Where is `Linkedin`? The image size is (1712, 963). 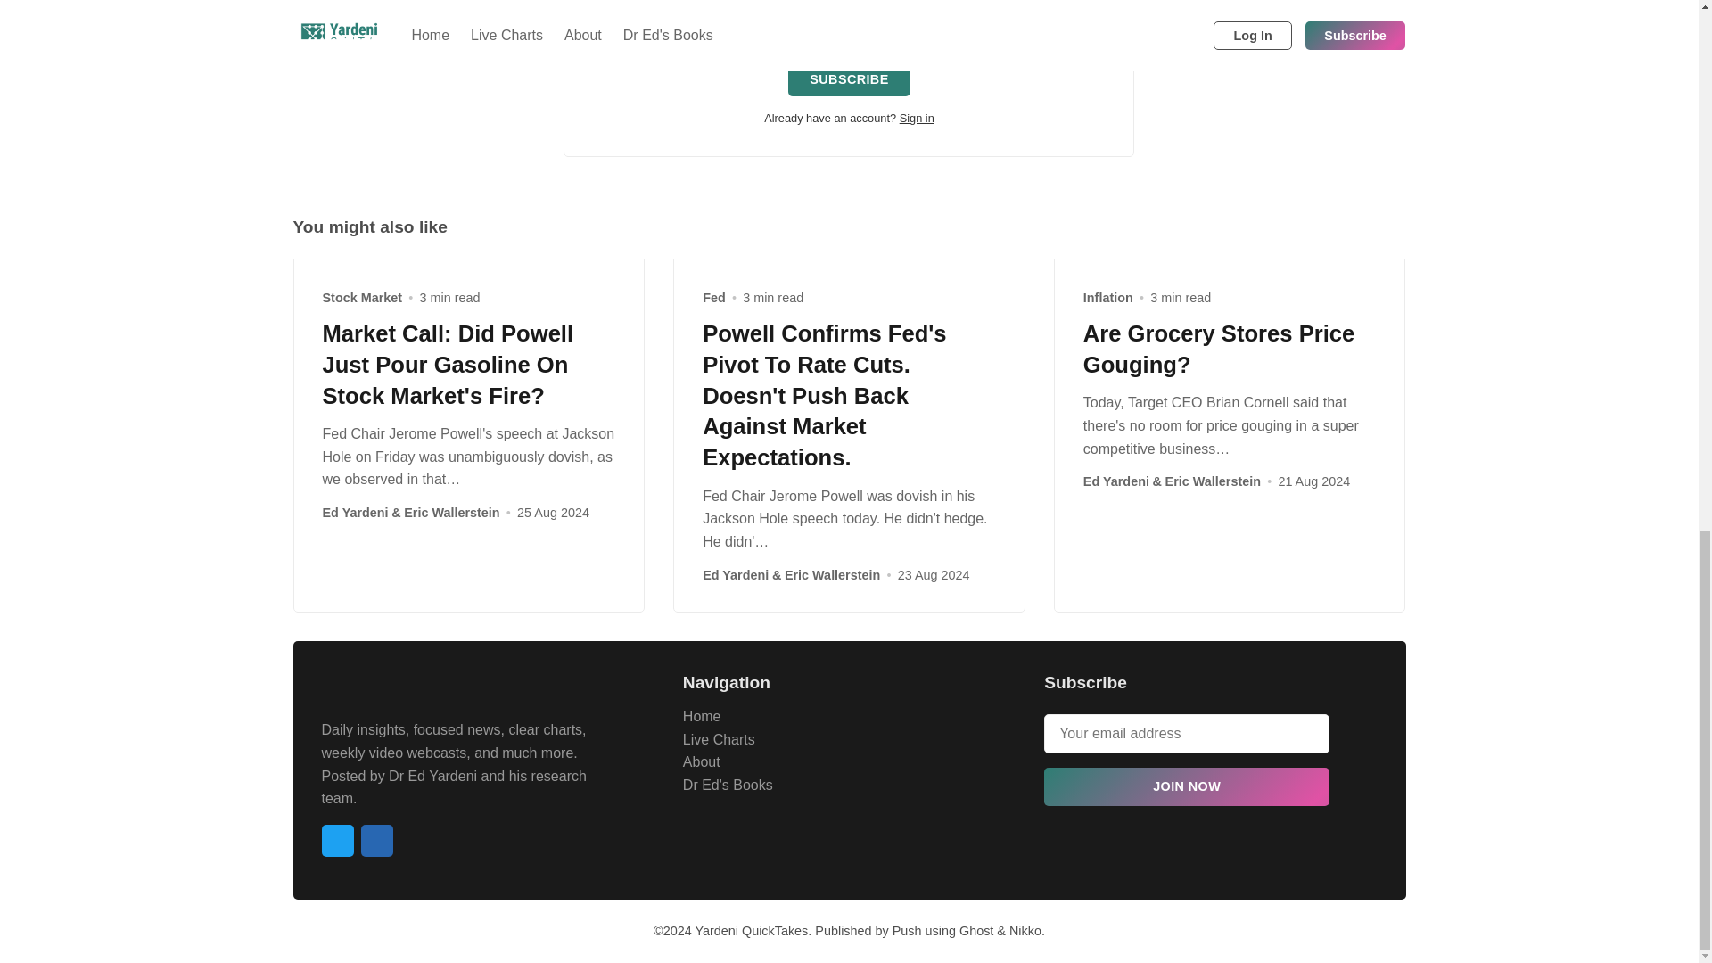 Linkedin is located at coordinates (375, 840).